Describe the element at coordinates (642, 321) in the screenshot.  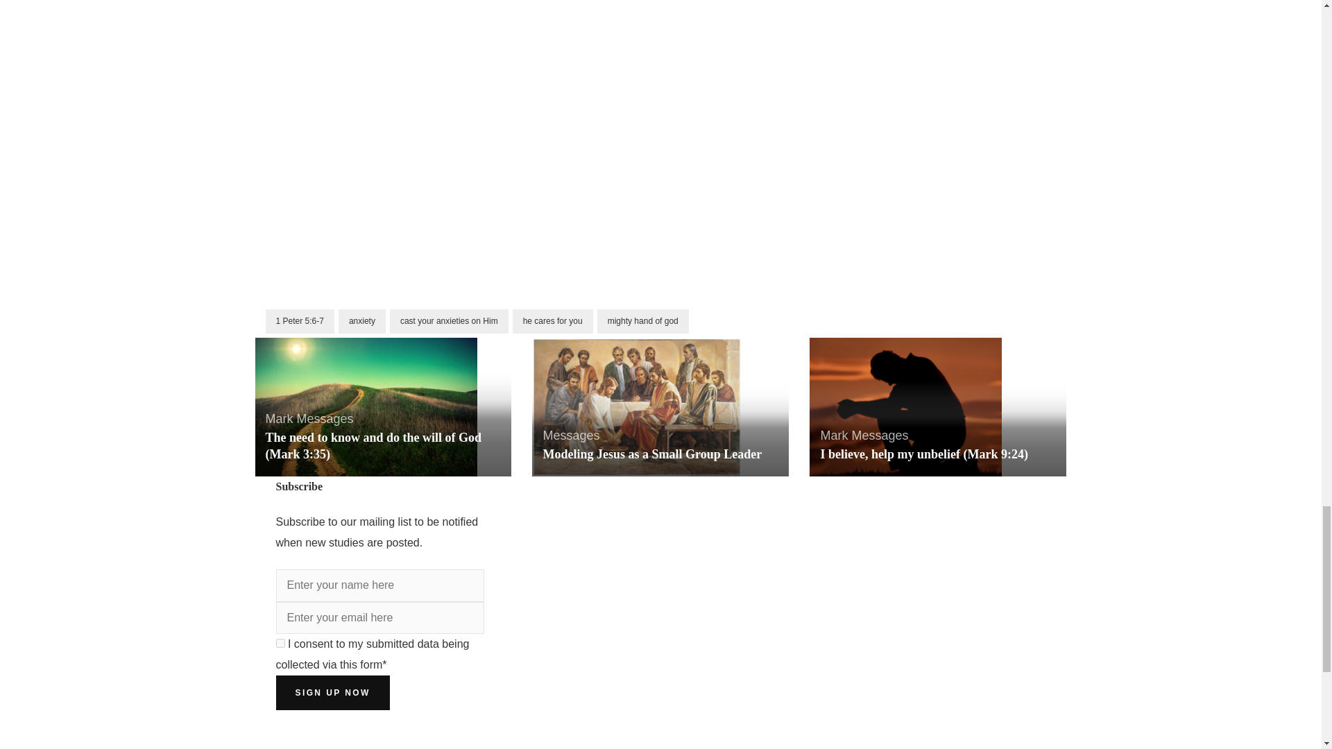
I see `mighty hand of god` at that location.